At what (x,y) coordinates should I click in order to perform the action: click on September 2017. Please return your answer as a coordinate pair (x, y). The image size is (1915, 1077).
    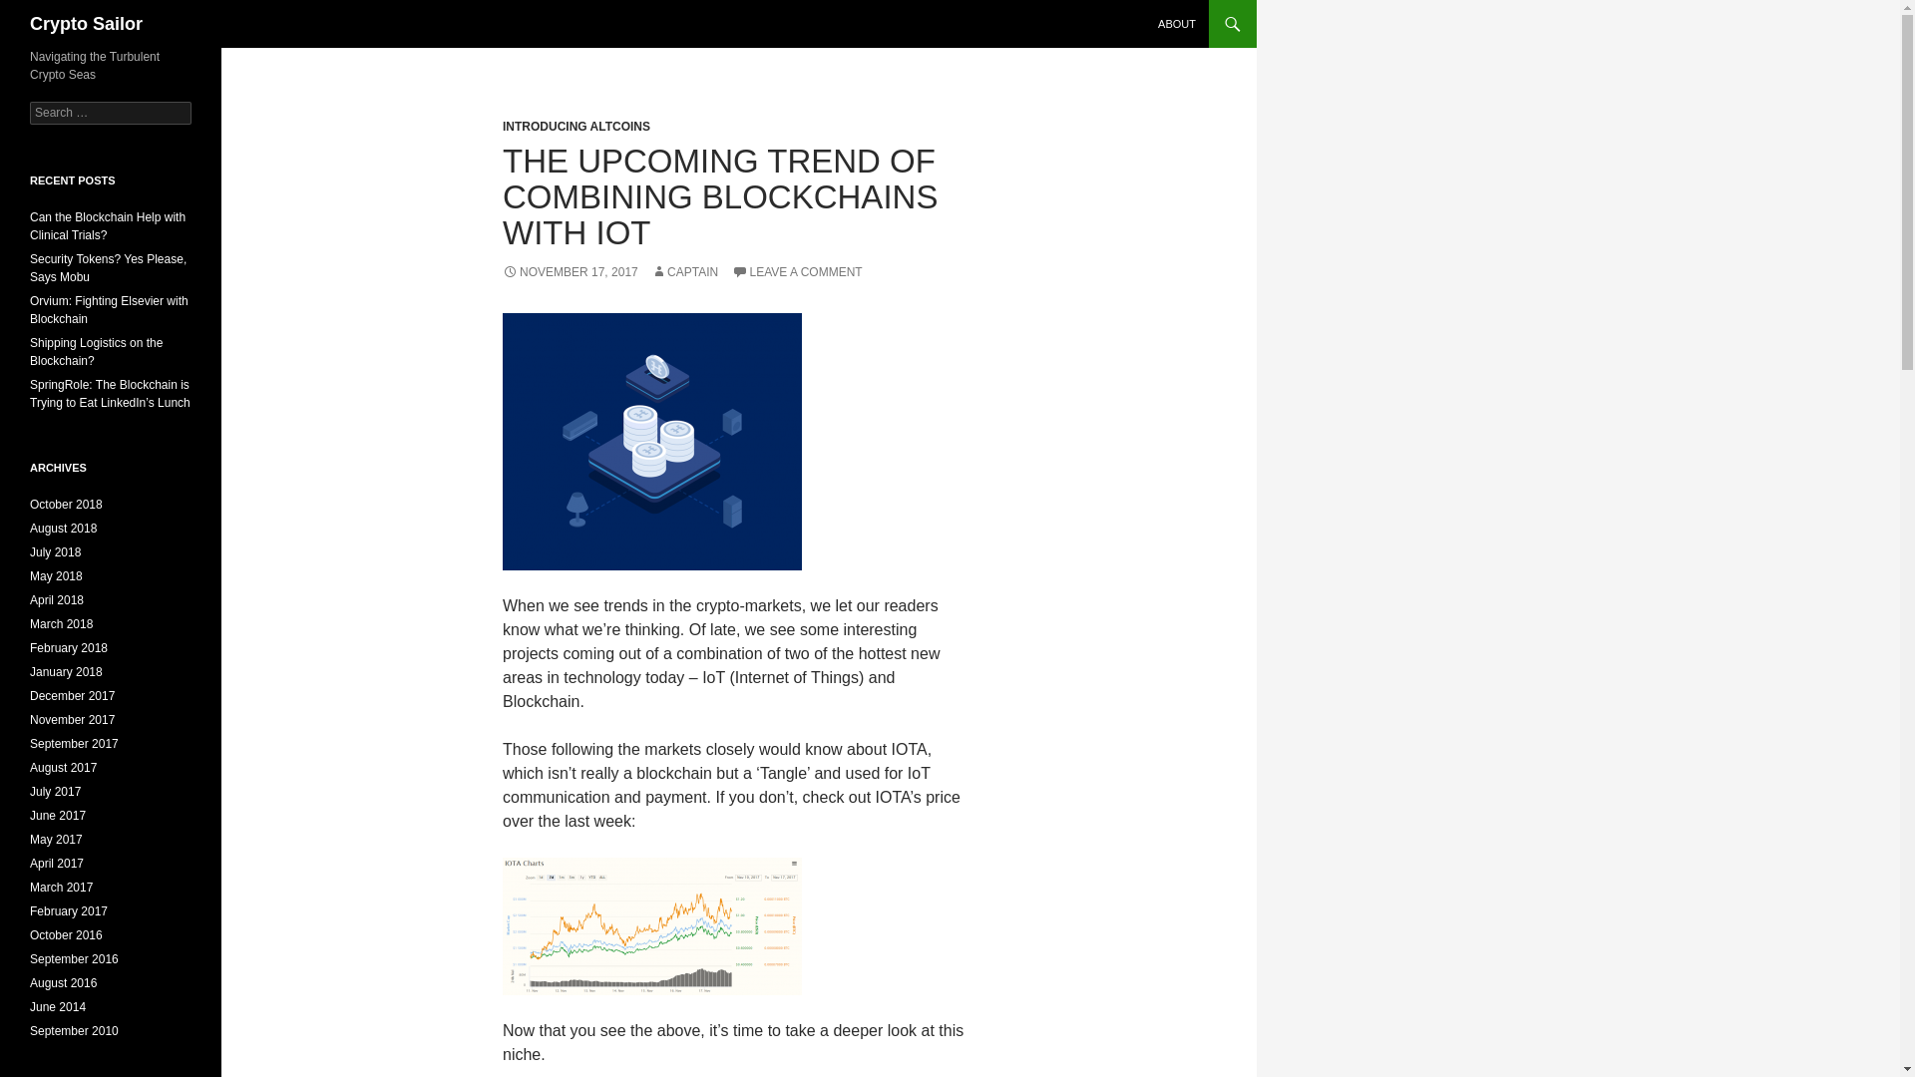
    Looking at the image, I should click on (74, 743).